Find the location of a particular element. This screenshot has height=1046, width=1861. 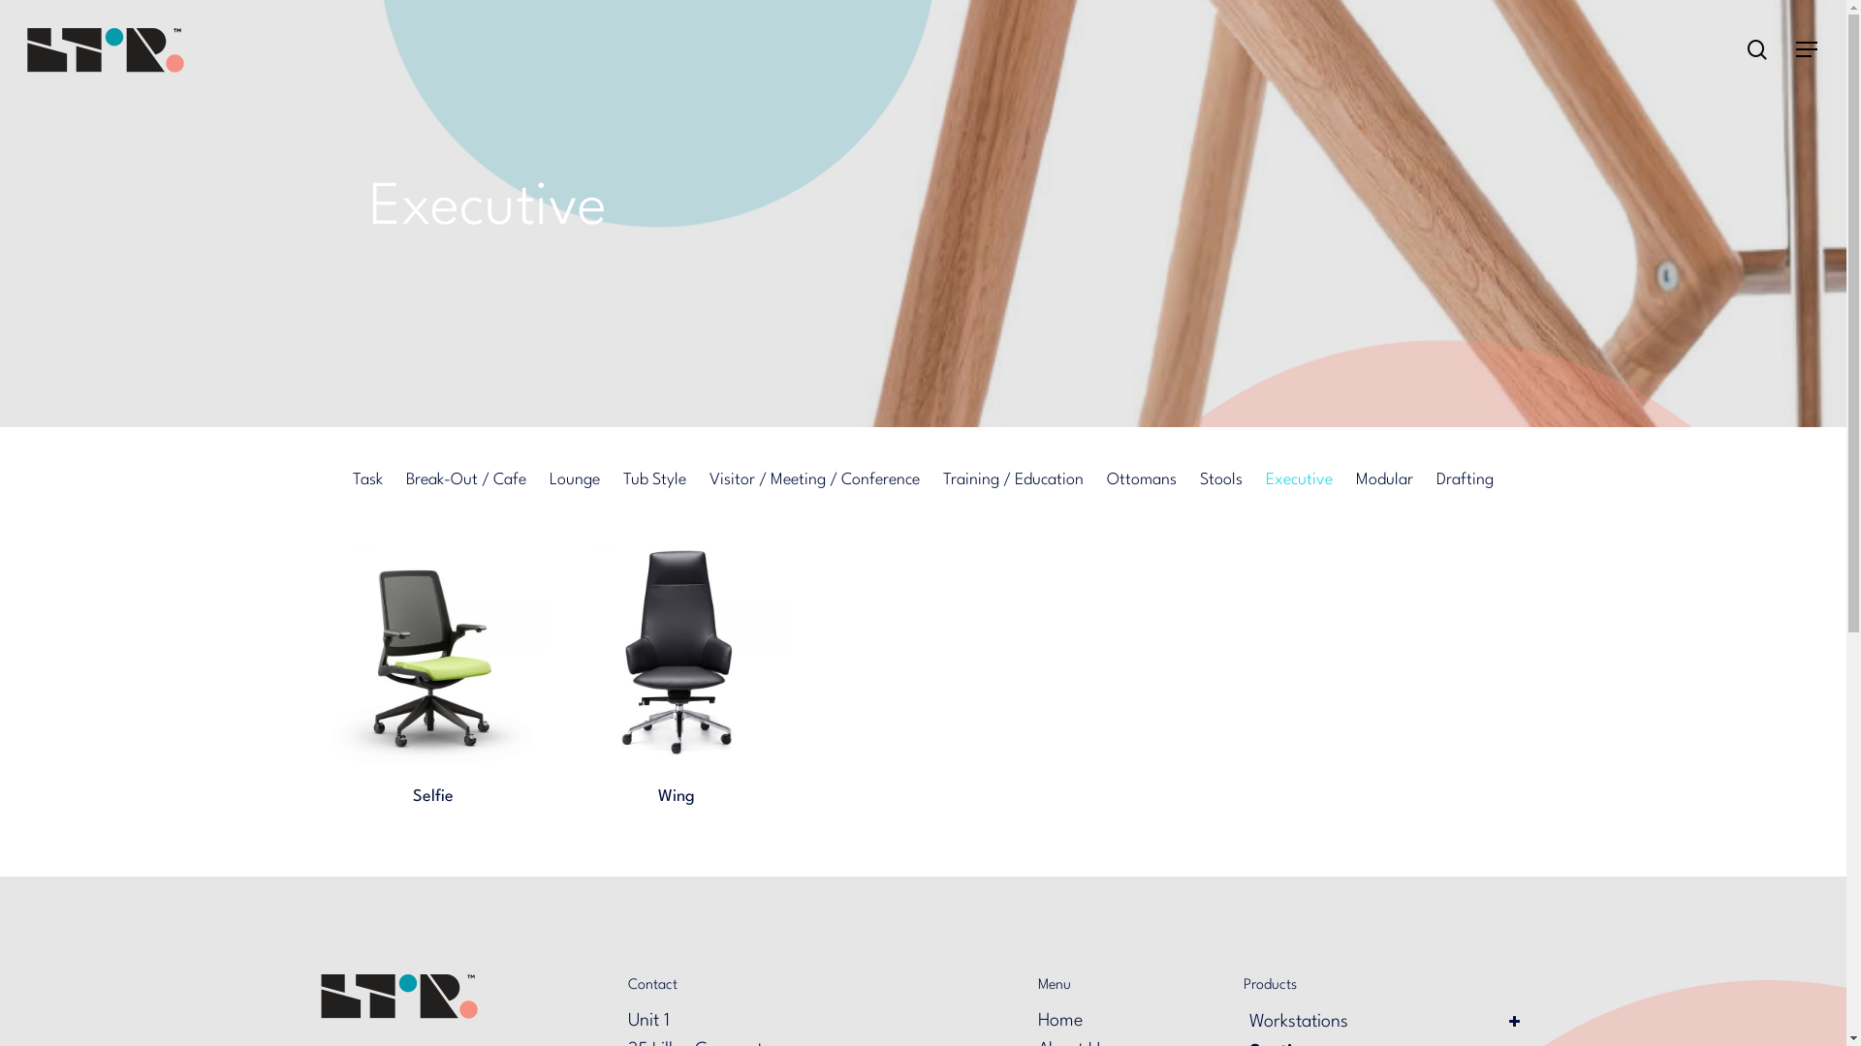

Visitor / Meeting / Conference is located at coordinates (814, 480).